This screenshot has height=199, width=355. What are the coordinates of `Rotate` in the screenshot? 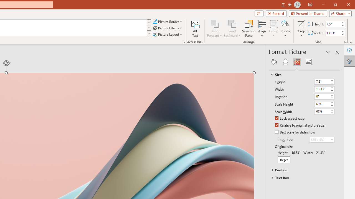 It's located at (285, 28).